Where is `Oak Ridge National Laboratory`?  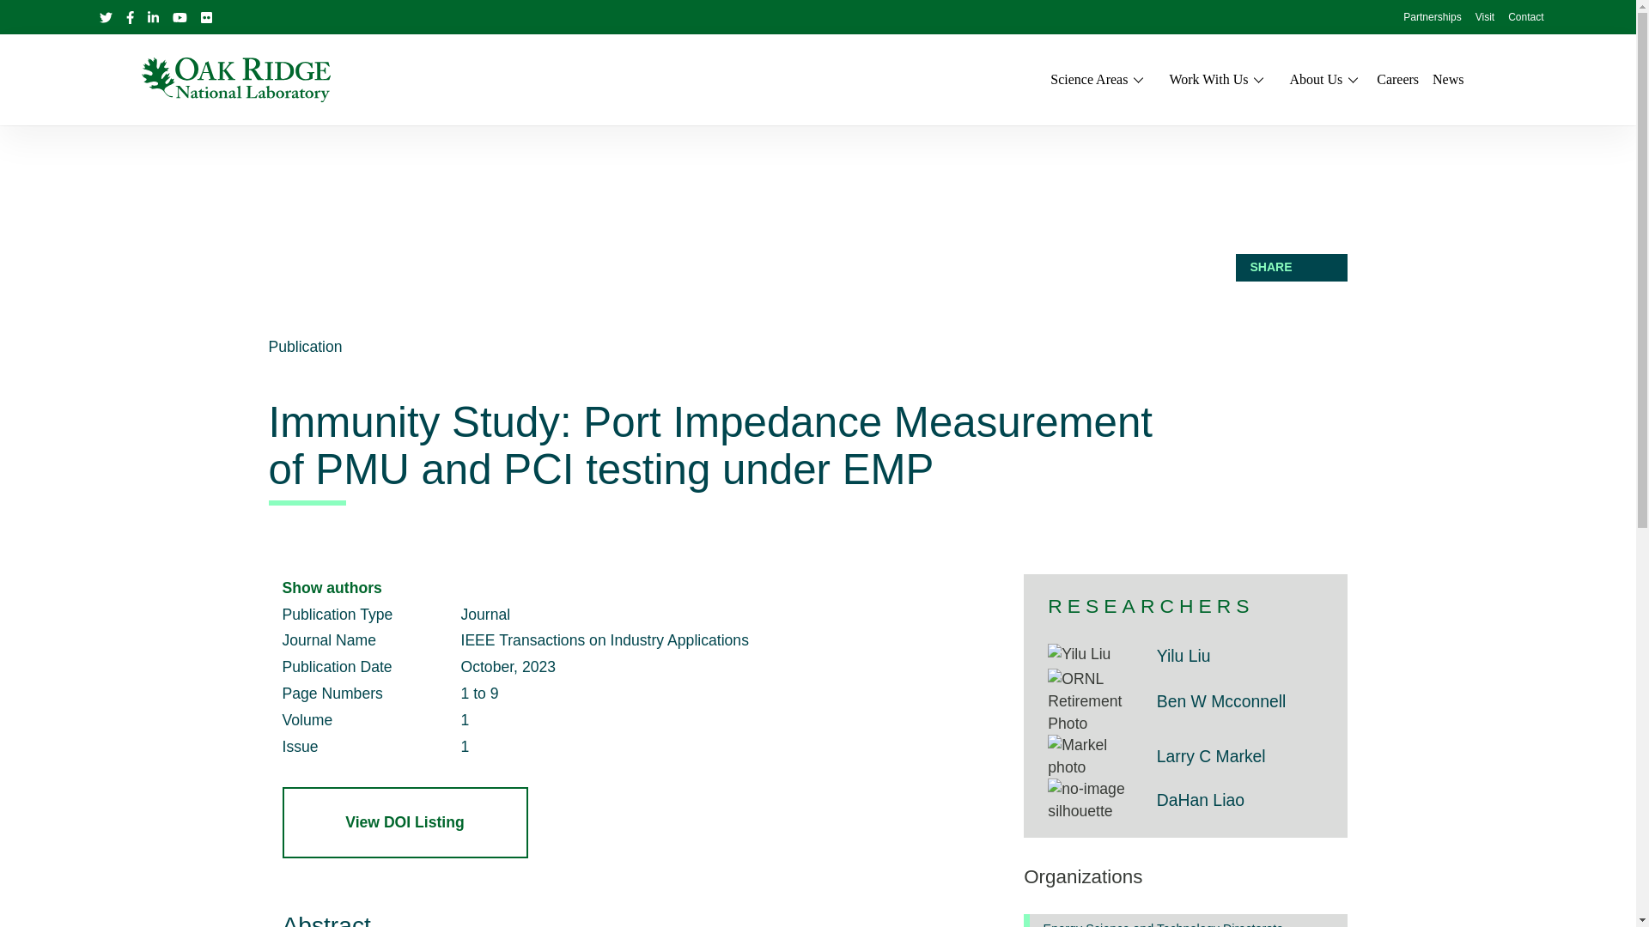 Oak Ridge National Laboratory is located at coordinates (235, 79).